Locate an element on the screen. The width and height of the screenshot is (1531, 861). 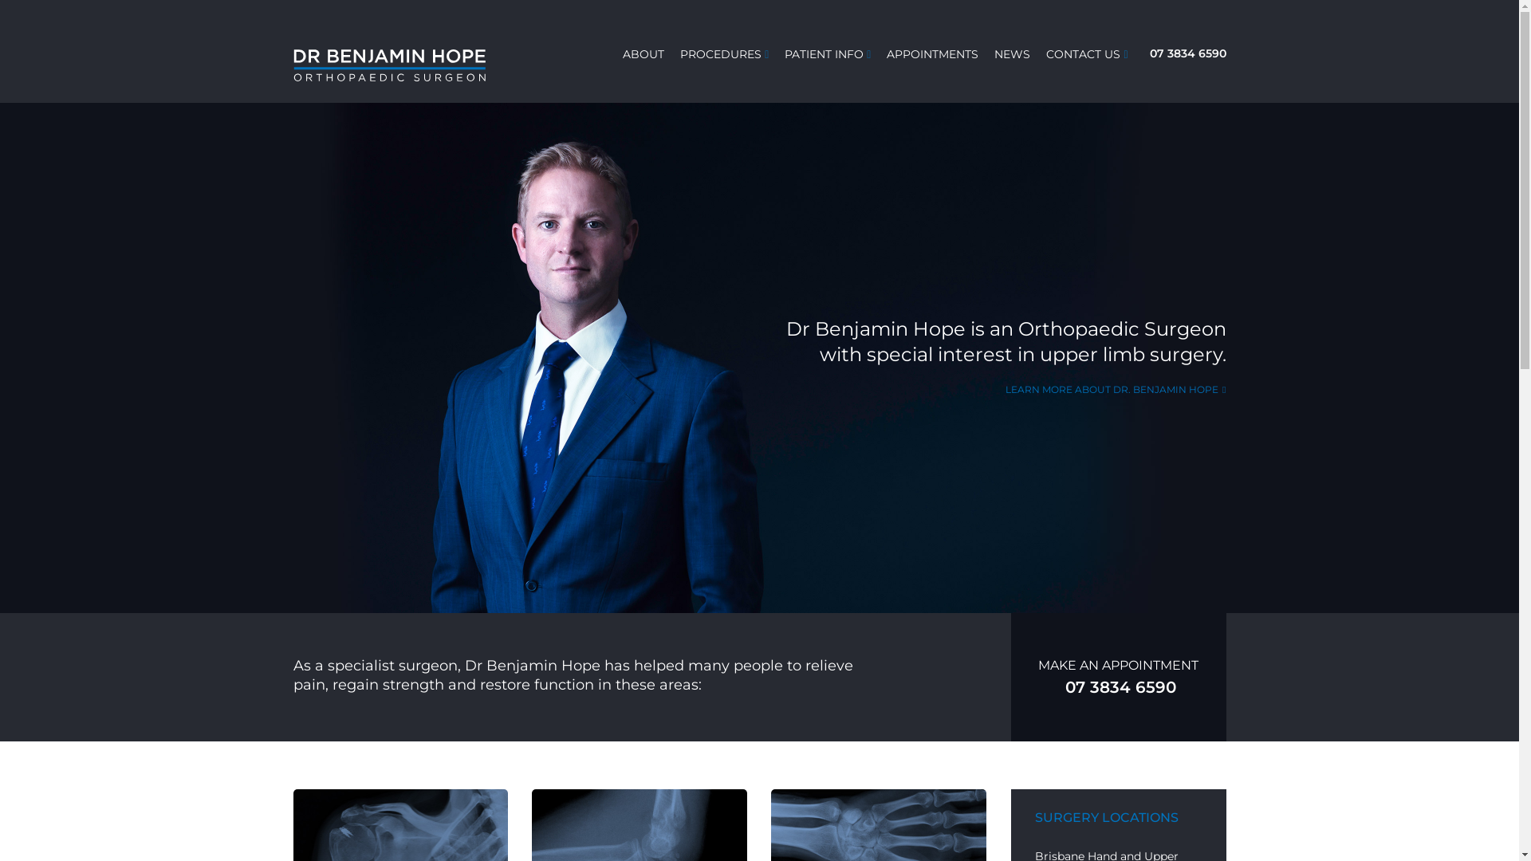
LEARN MORE ABOUT DR. BENJAMIN HOPE is located at coordinates (1115, 390).